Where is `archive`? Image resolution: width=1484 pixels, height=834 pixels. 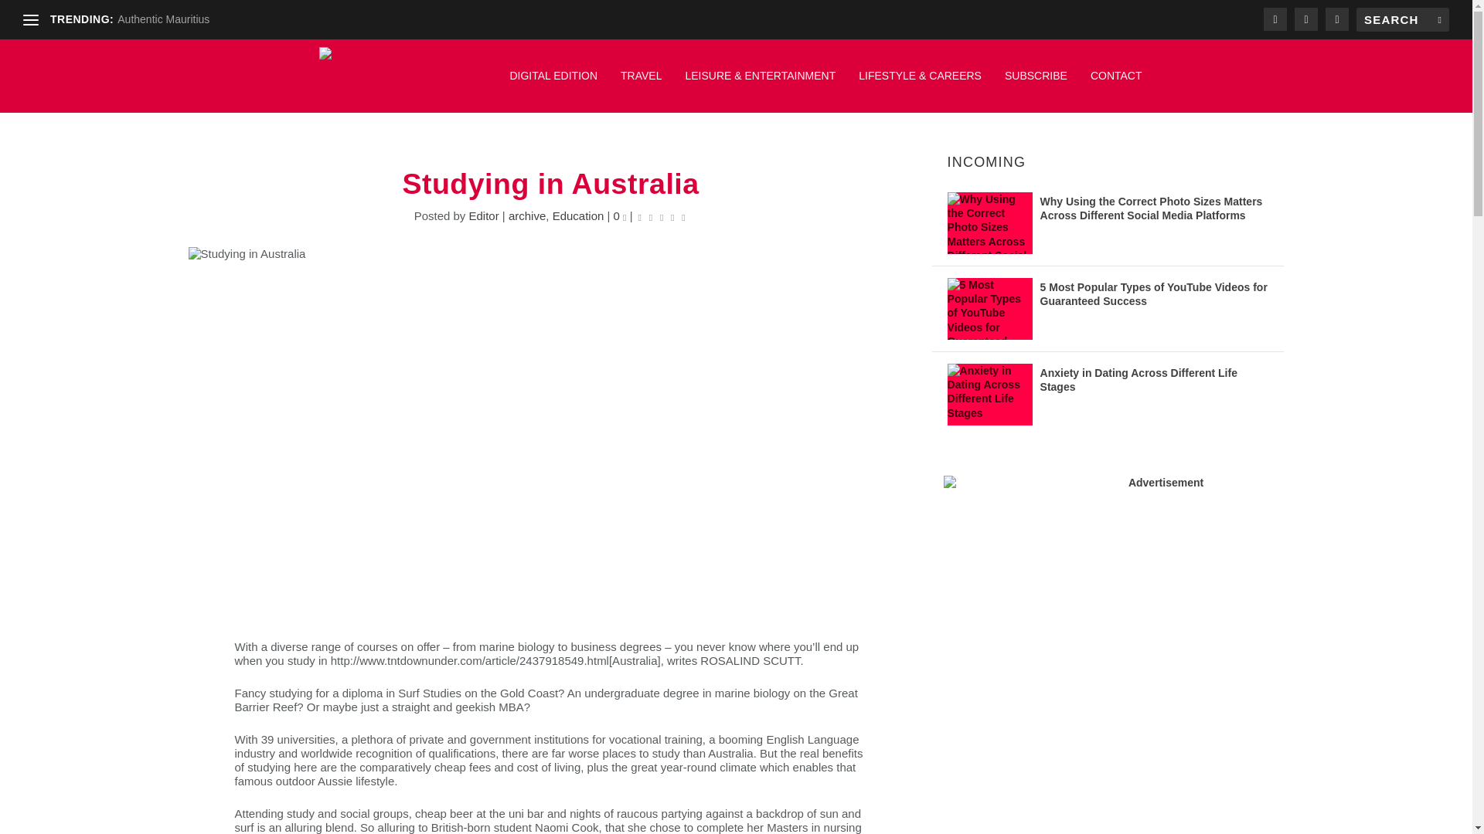 archive is located at coordinates (527, 216).